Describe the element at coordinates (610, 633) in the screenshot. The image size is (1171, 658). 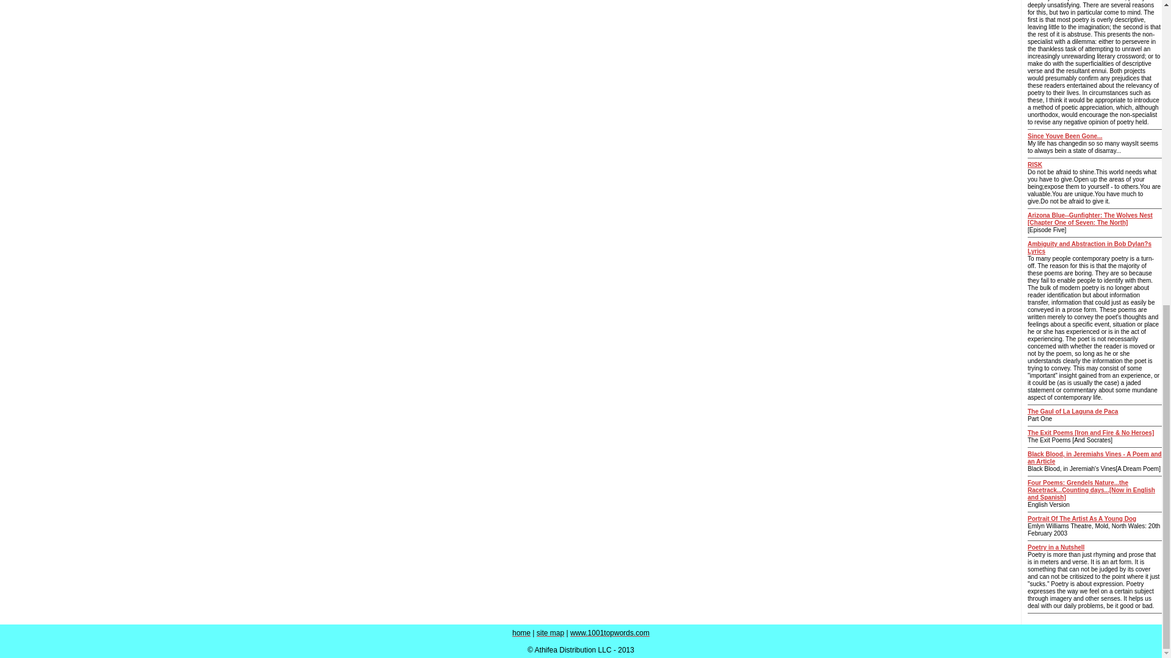
I see `www.1001topwords.com` at that location.